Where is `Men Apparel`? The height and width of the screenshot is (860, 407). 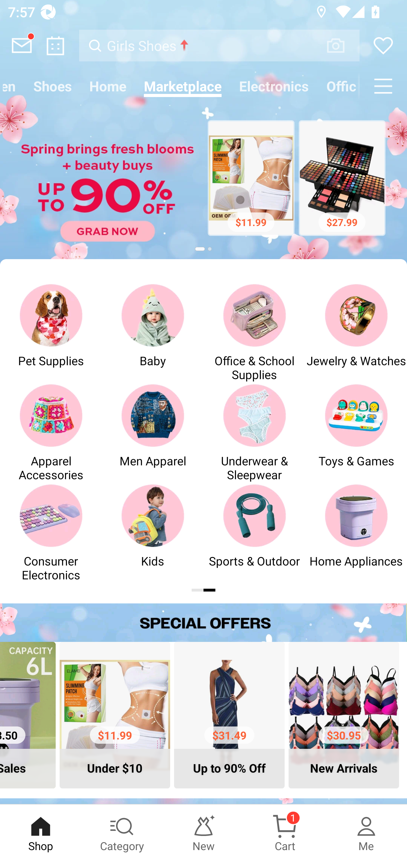 Men Apparel is located at coordinates (153, 432).